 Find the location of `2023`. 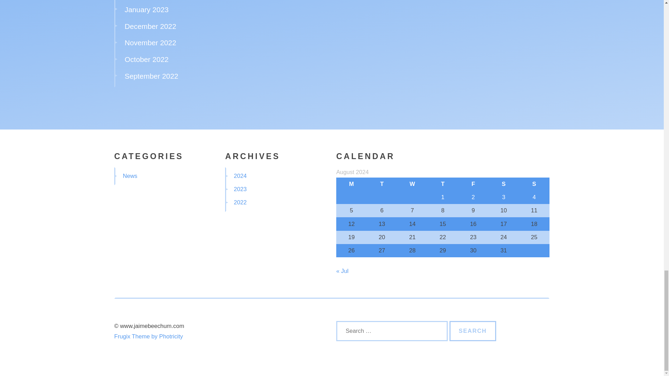

2023 is located at coordinates (240, 189).